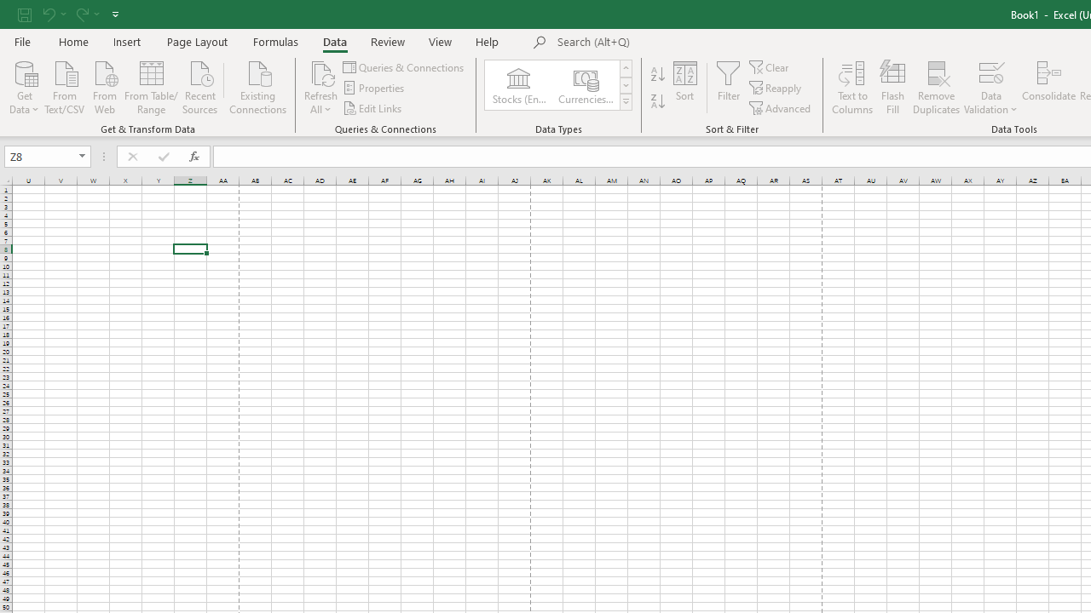 This screenshot has height=613, width=1091. I want to click on AutomationID: ConvertToLinkedEntity, so click(559, 85).